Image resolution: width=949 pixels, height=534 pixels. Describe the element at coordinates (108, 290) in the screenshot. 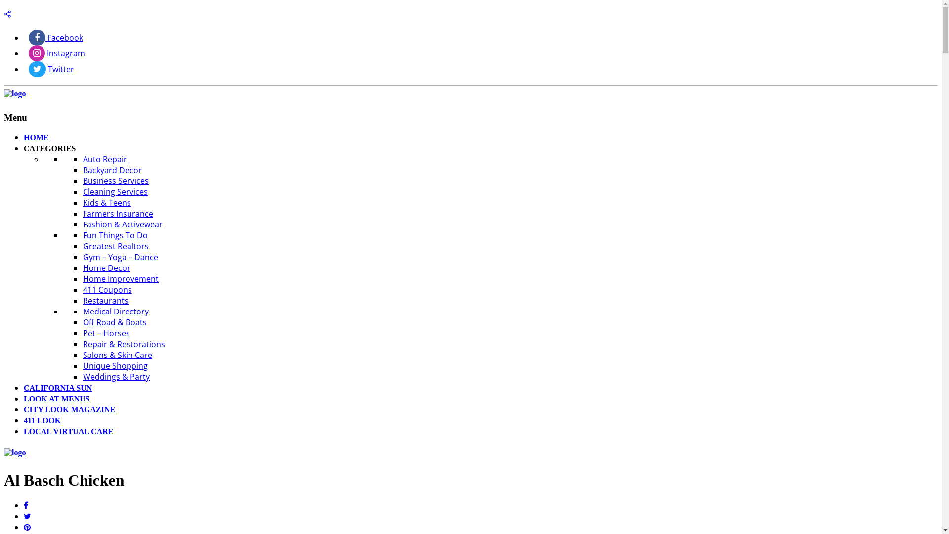

I see `411 Coupons` at that location.